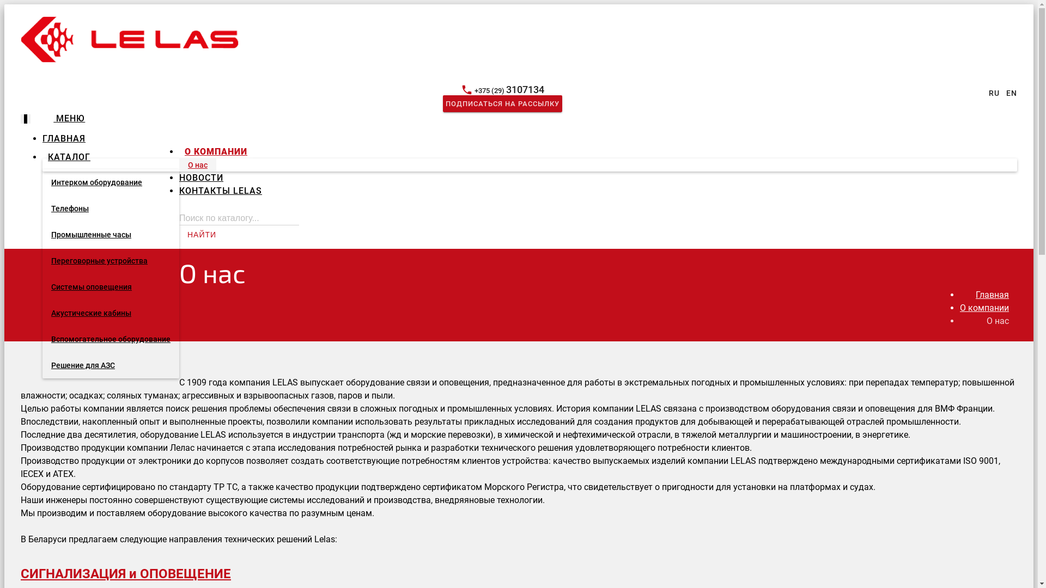 This screenshot has width=1046, height=588. What do you see at coordinates (994, 93) in the screenshot?
I see `RU` at bounding box center [994, 93].